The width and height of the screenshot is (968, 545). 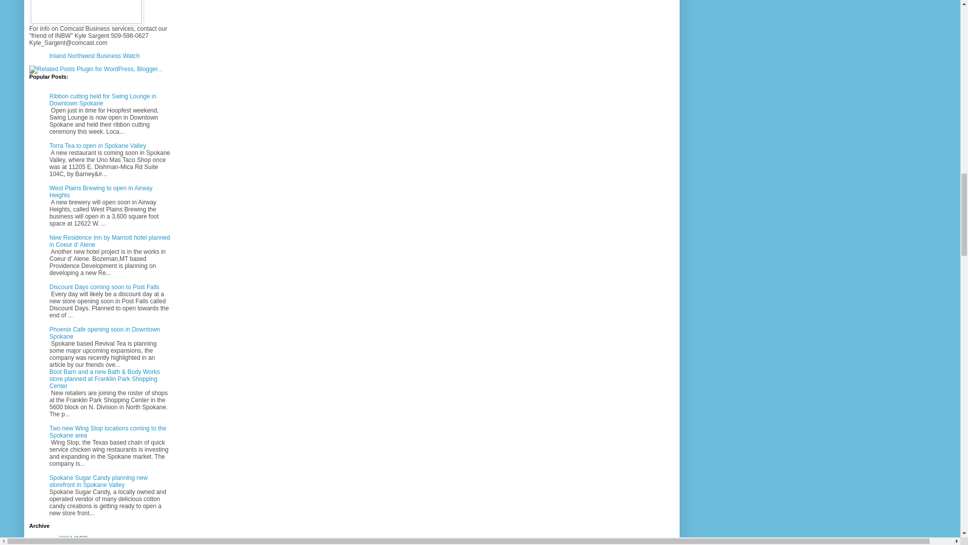 What do you see at coordinates (94, 56) in the screenshot?
I see `Inland Northwest Business Watch` at bounding box center [94, 56].